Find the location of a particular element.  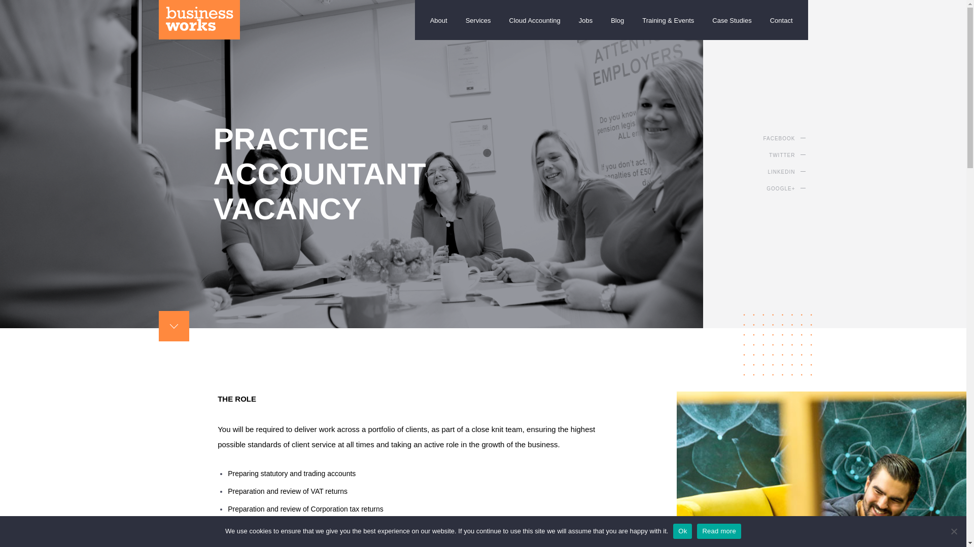

FACEBOOK is located at coordinates (793, 138).